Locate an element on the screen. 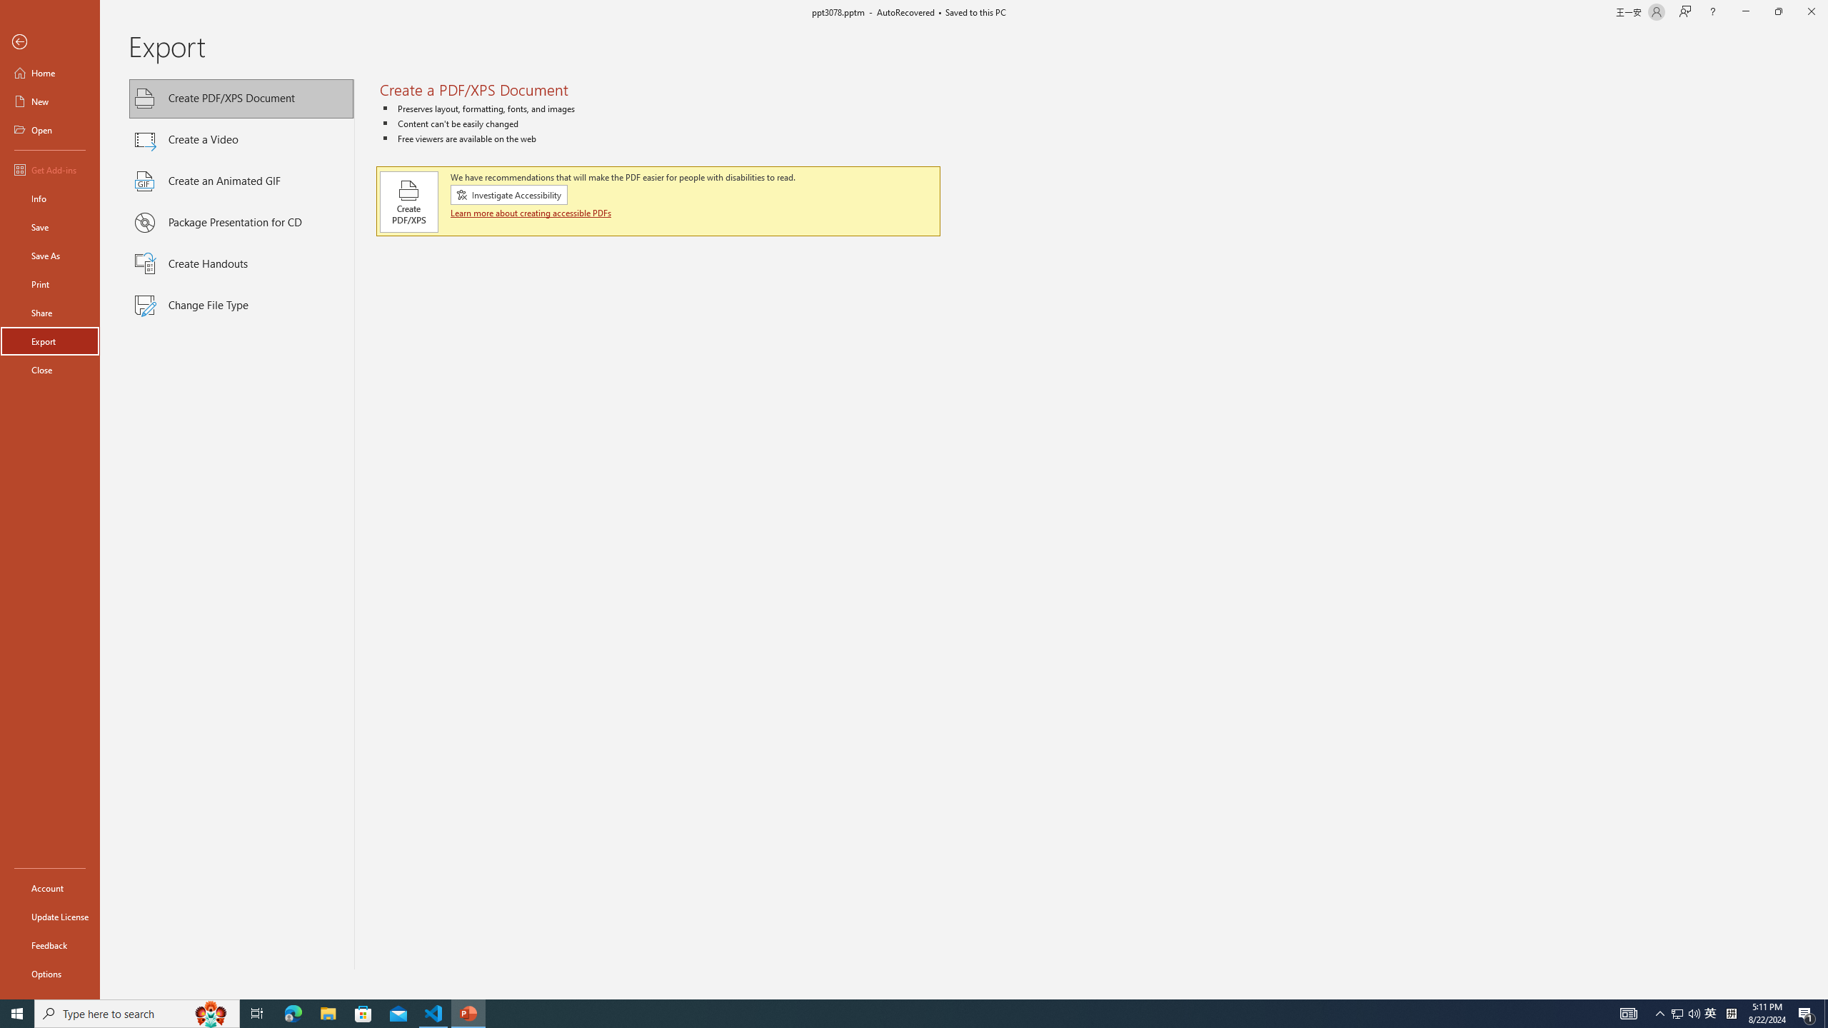 The height and width of the screenshot is (1028, 1828). New is located at coordinates (50, 101).